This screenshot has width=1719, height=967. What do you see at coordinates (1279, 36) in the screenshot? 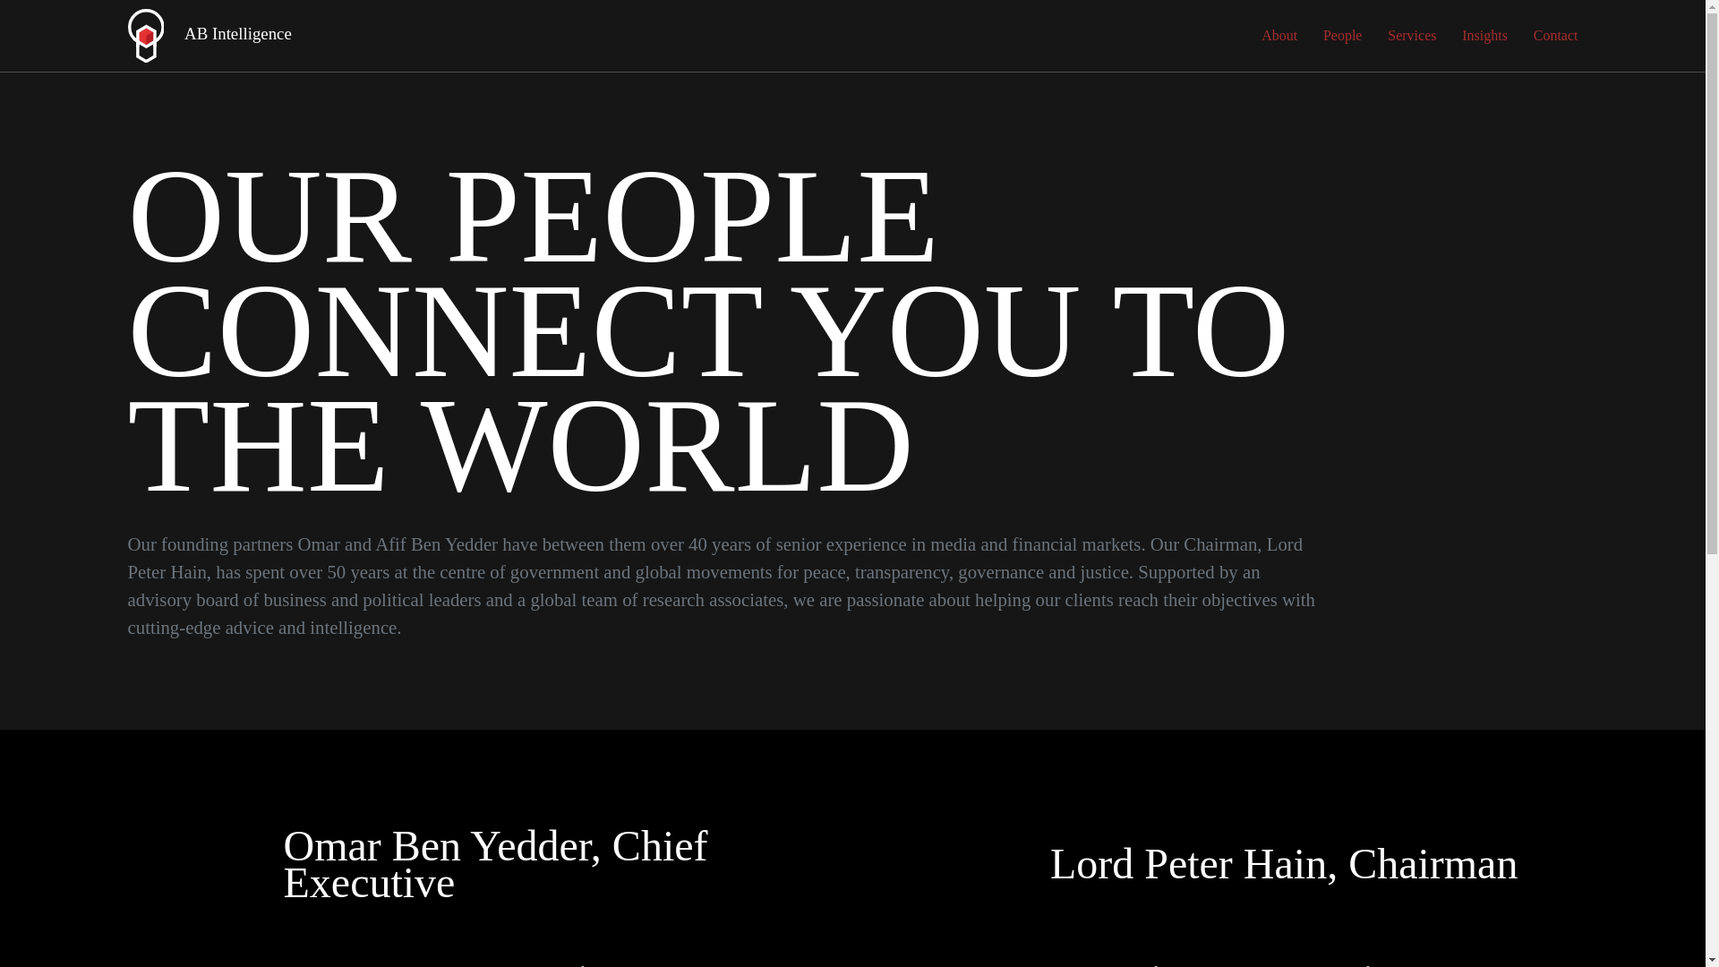
I see `About` at bounding box center [1279, 36].